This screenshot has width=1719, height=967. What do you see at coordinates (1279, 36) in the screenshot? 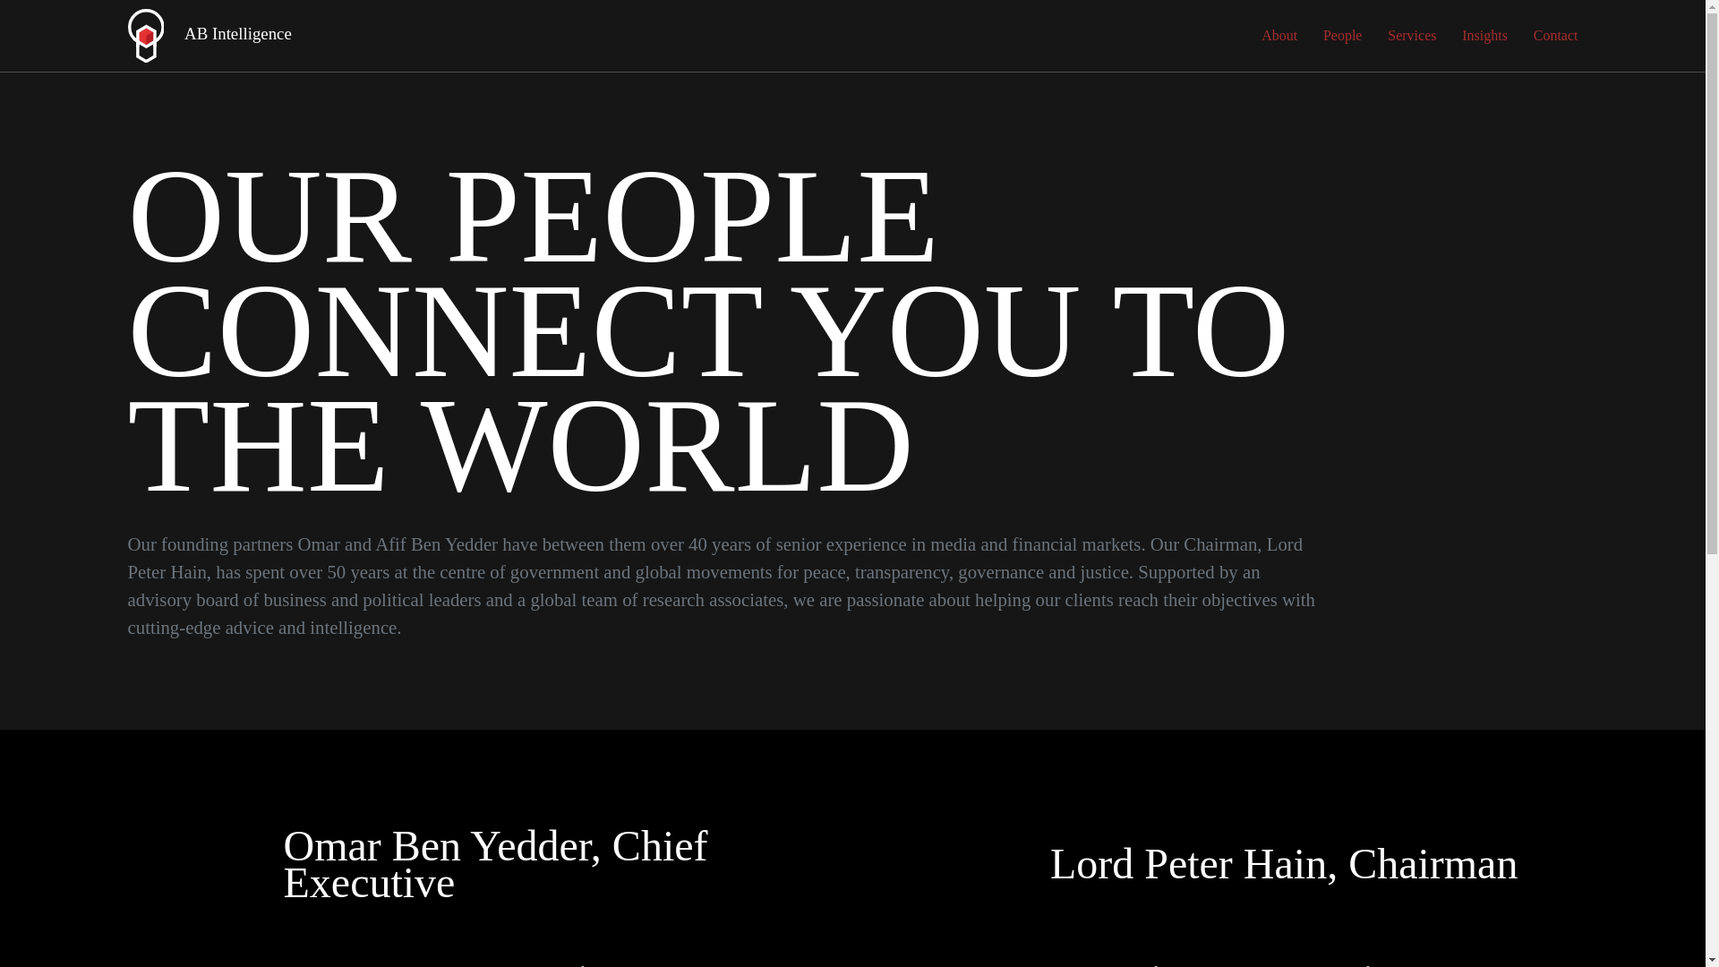
I see `About` at bounding box center [1279, 36].